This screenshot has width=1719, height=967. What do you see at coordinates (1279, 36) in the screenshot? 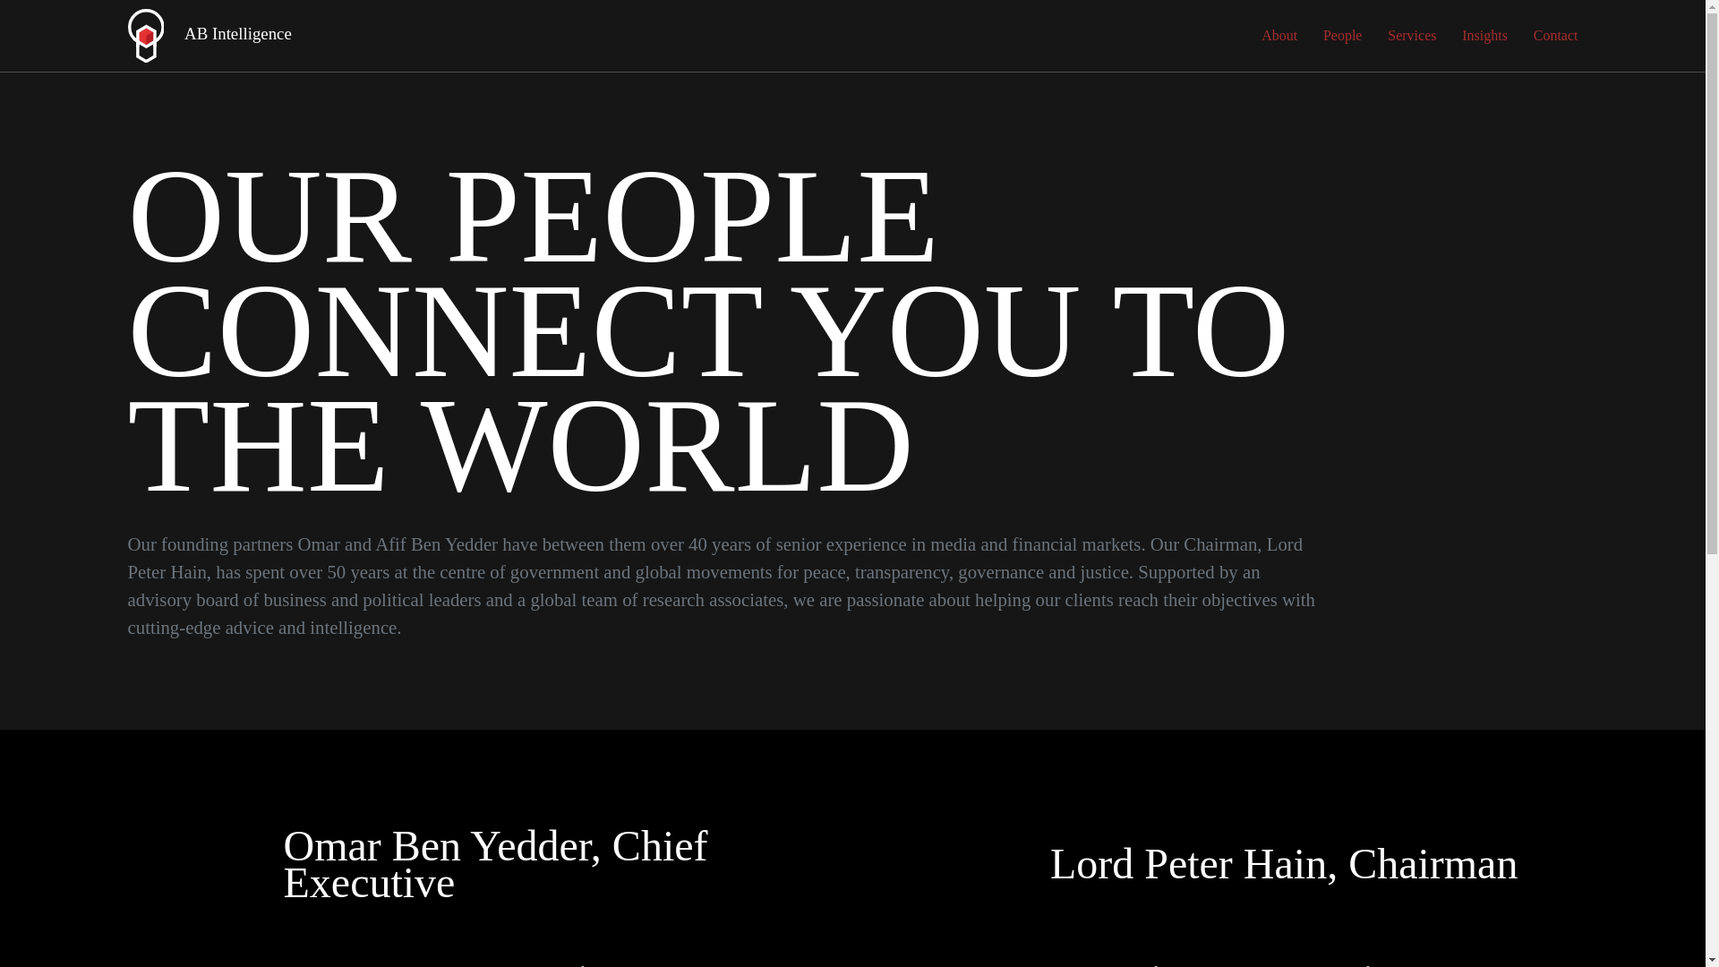
I see `About` at bounding box center [1279, 36].